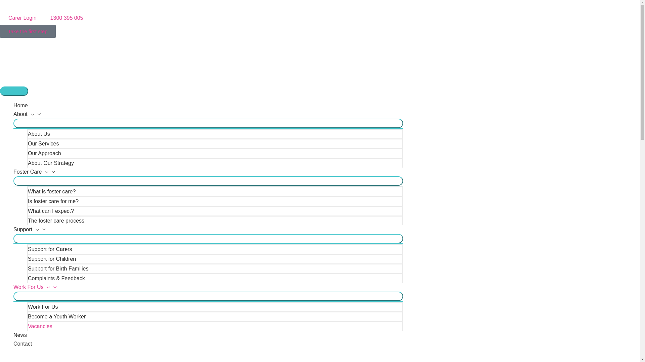  Describe the element at coordinates (18, 18) in the screenshot. I see `Carer Login` at that location.